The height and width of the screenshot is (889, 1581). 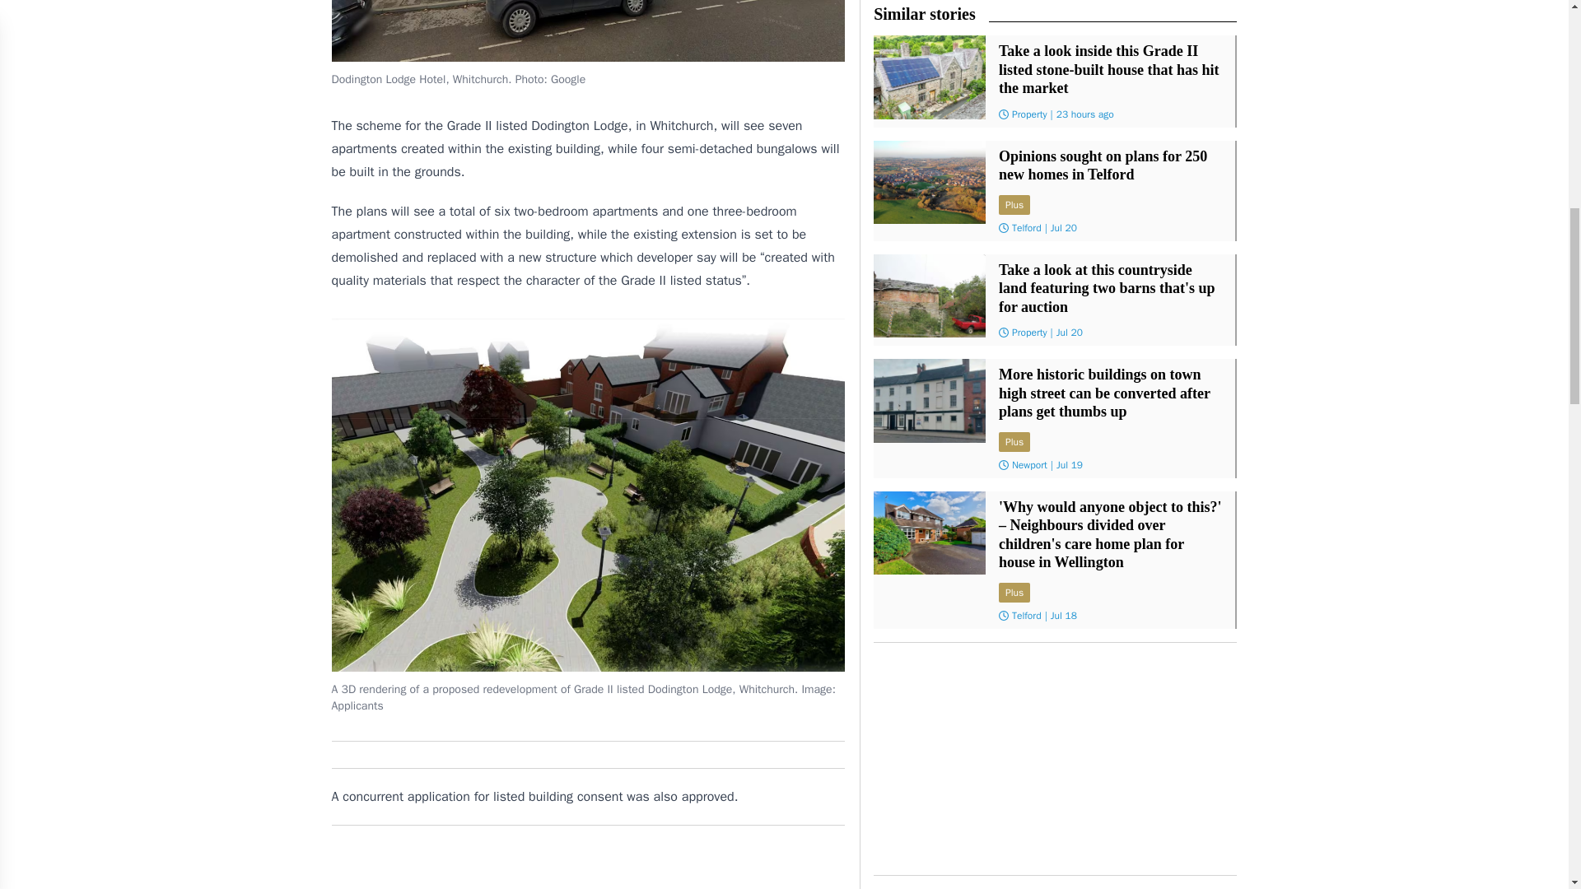 I want to click on Telford, so click(x=1026, y=227).